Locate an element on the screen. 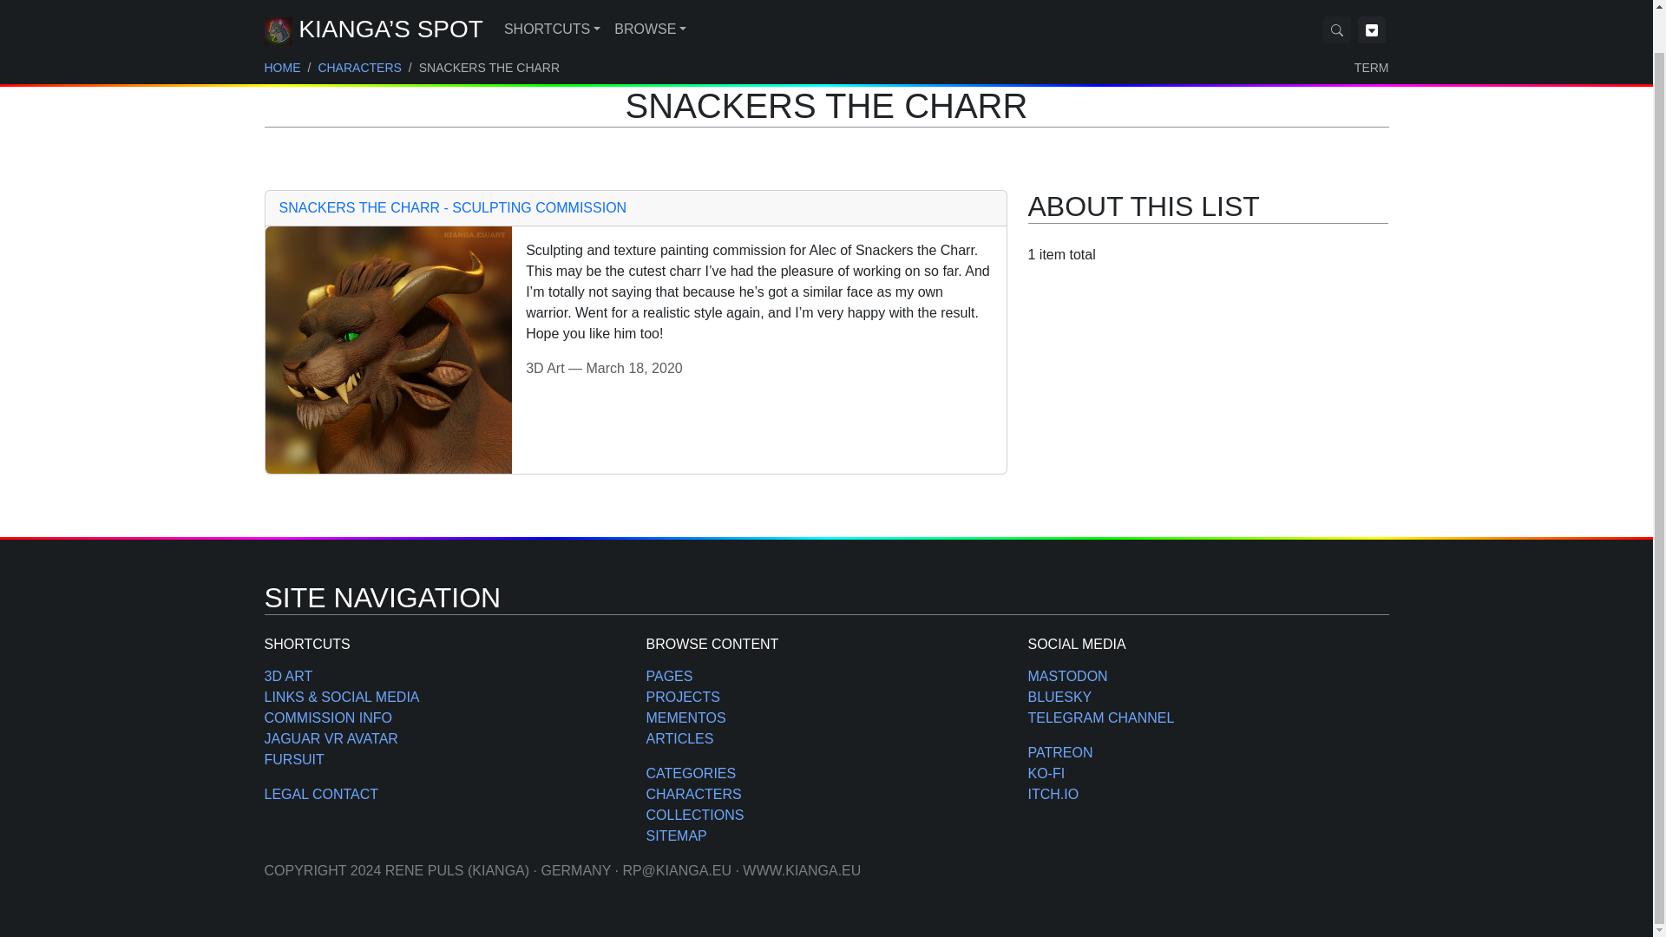 The height and width of the screenshot is (937, 1666). SNACKERS THE CHARR - SCULPTING COMMISSION is located at coordinates (453, 208).